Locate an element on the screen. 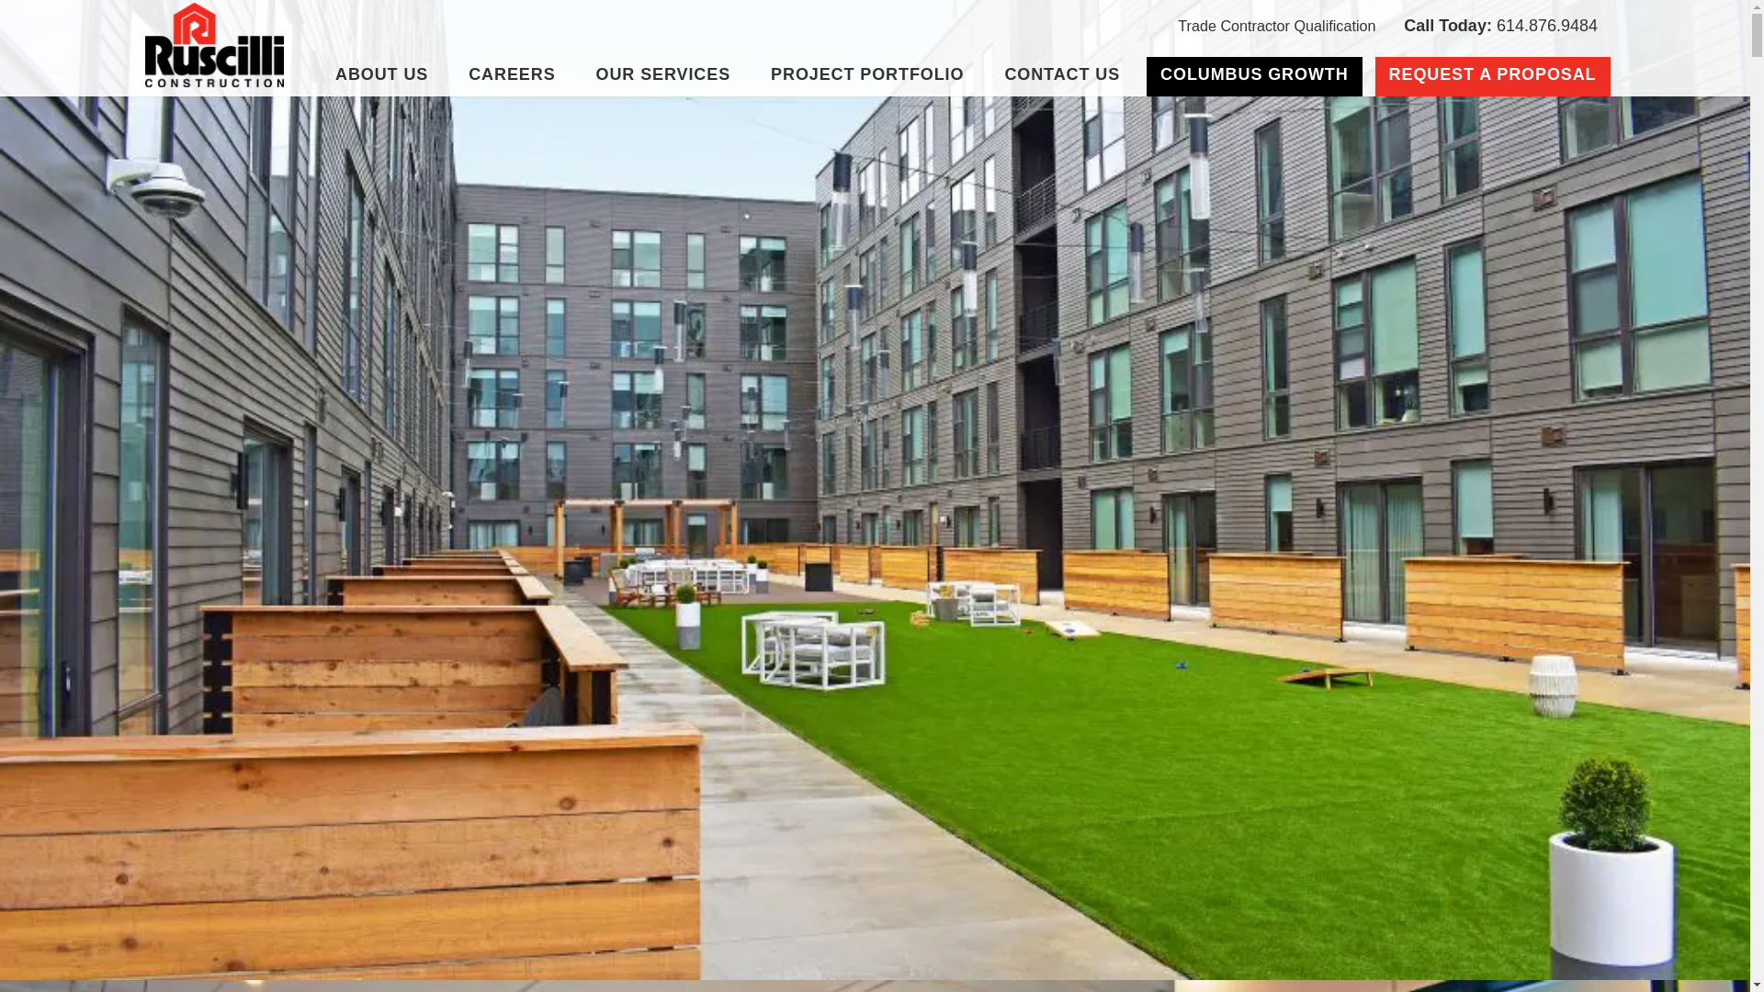  CONTACT US is located at coordinates (1062, 75).